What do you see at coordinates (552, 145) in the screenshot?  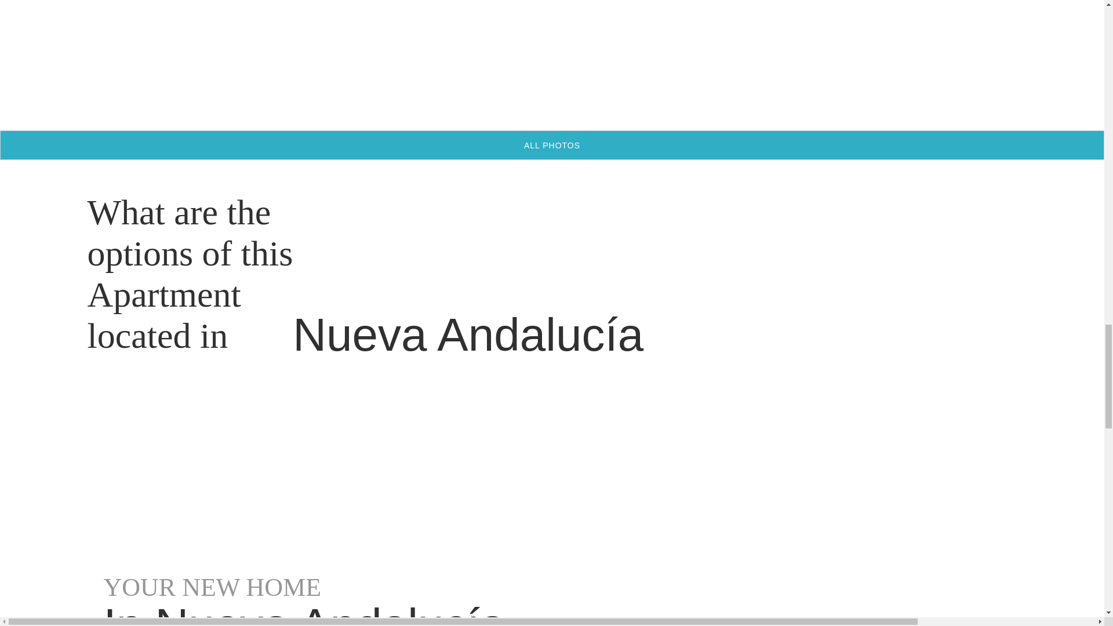 I see `ALL PHOTOS` at bounding box center [552, 145].